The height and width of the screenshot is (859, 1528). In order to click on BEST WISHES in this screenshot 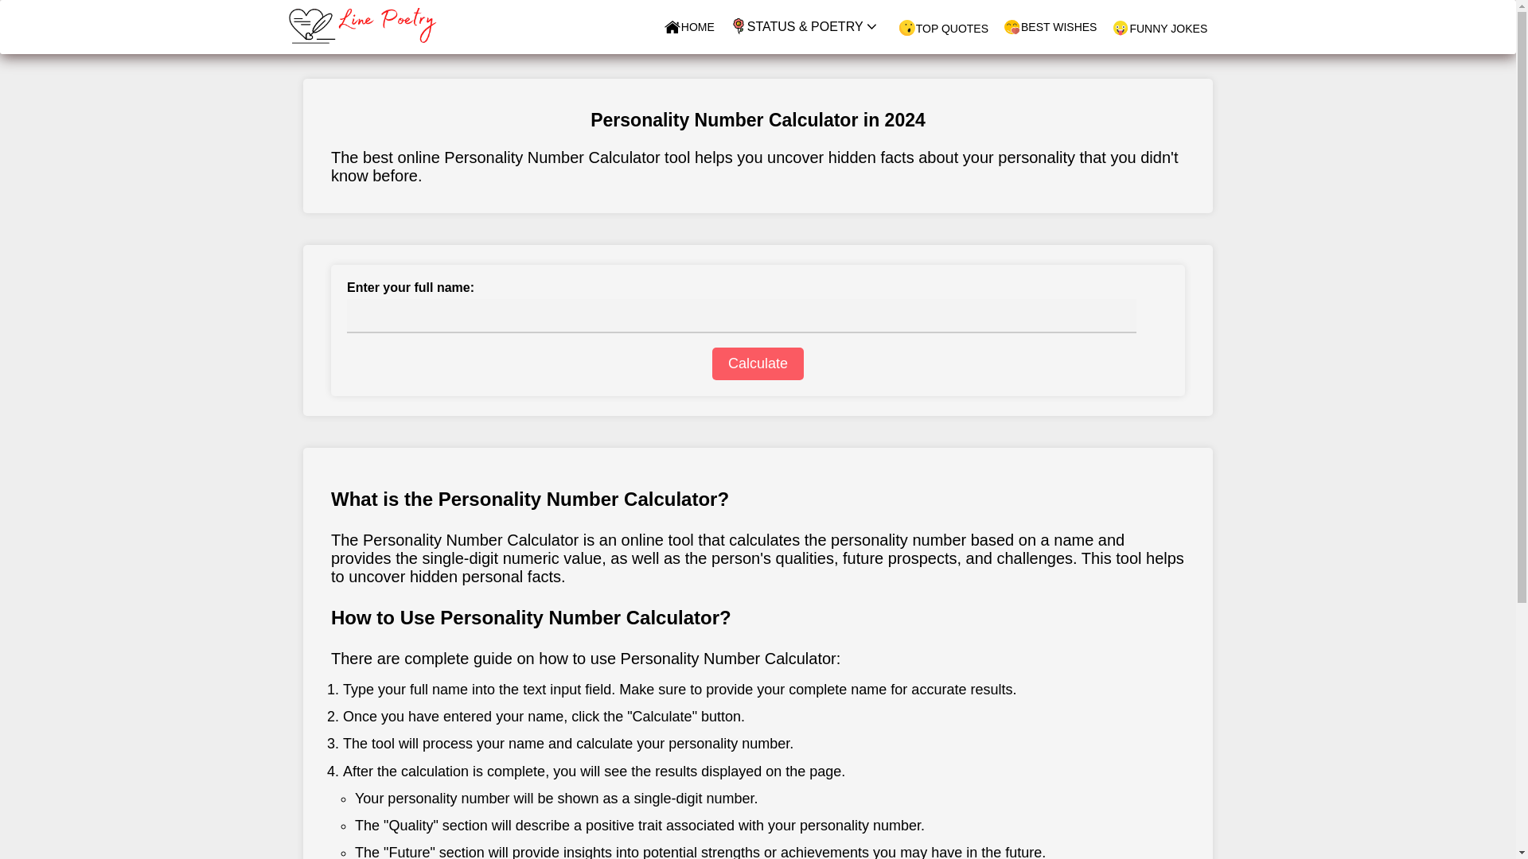, I will do `click(1050, 27)`.